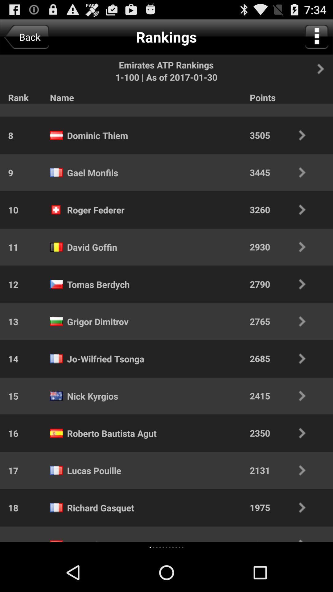 This screenshot has width=333, height=592. I want to click on choose app below name item, so click(88, 104).